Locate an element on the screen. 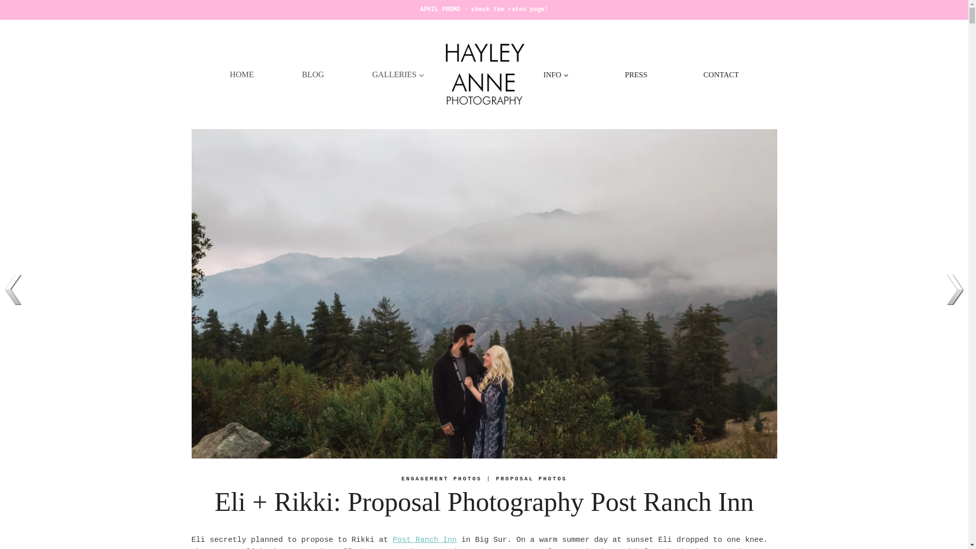 The image size is (976, 549). PRESS is located at coordinates (635, 75).